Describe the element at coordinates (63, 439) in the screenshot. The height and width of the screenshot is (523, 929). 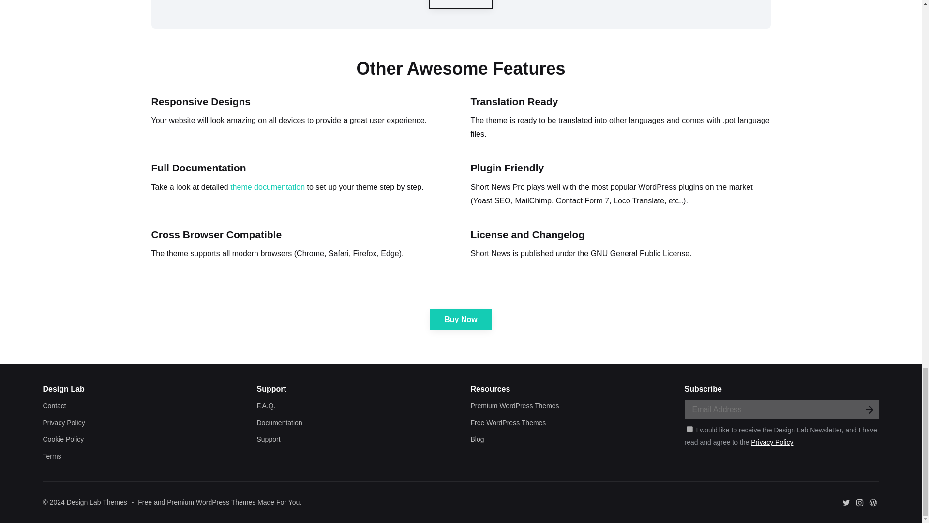
I see `Cookie Policy` at that location.